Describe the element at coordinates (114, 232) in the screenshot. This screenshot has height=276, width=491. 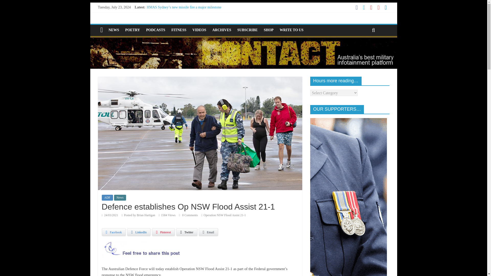
I see `Facebook` at that location.